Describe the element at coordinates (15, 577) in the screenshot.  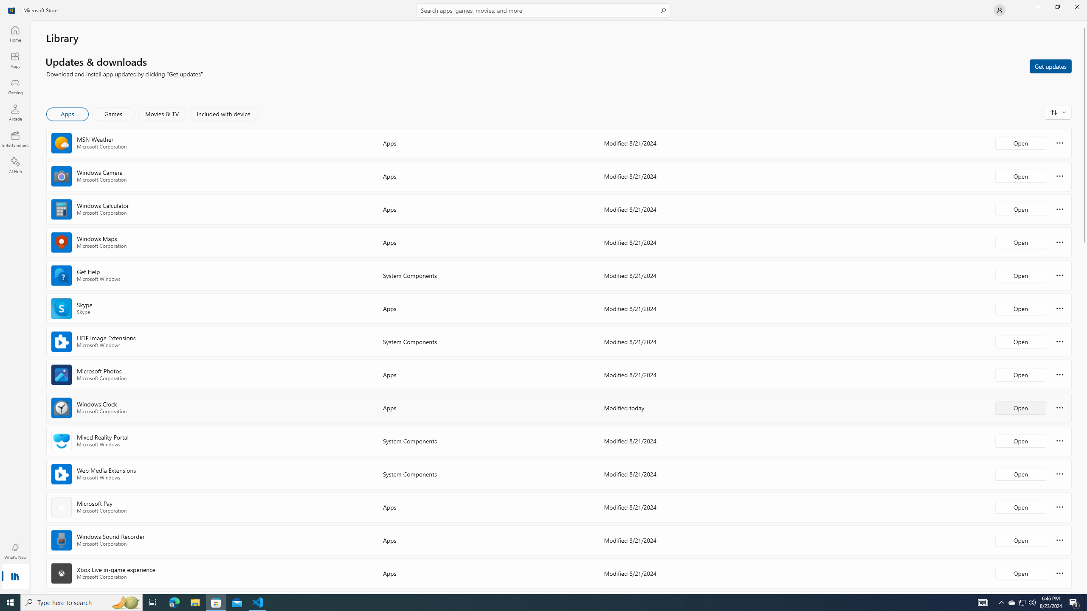
I see `Library` at that location.